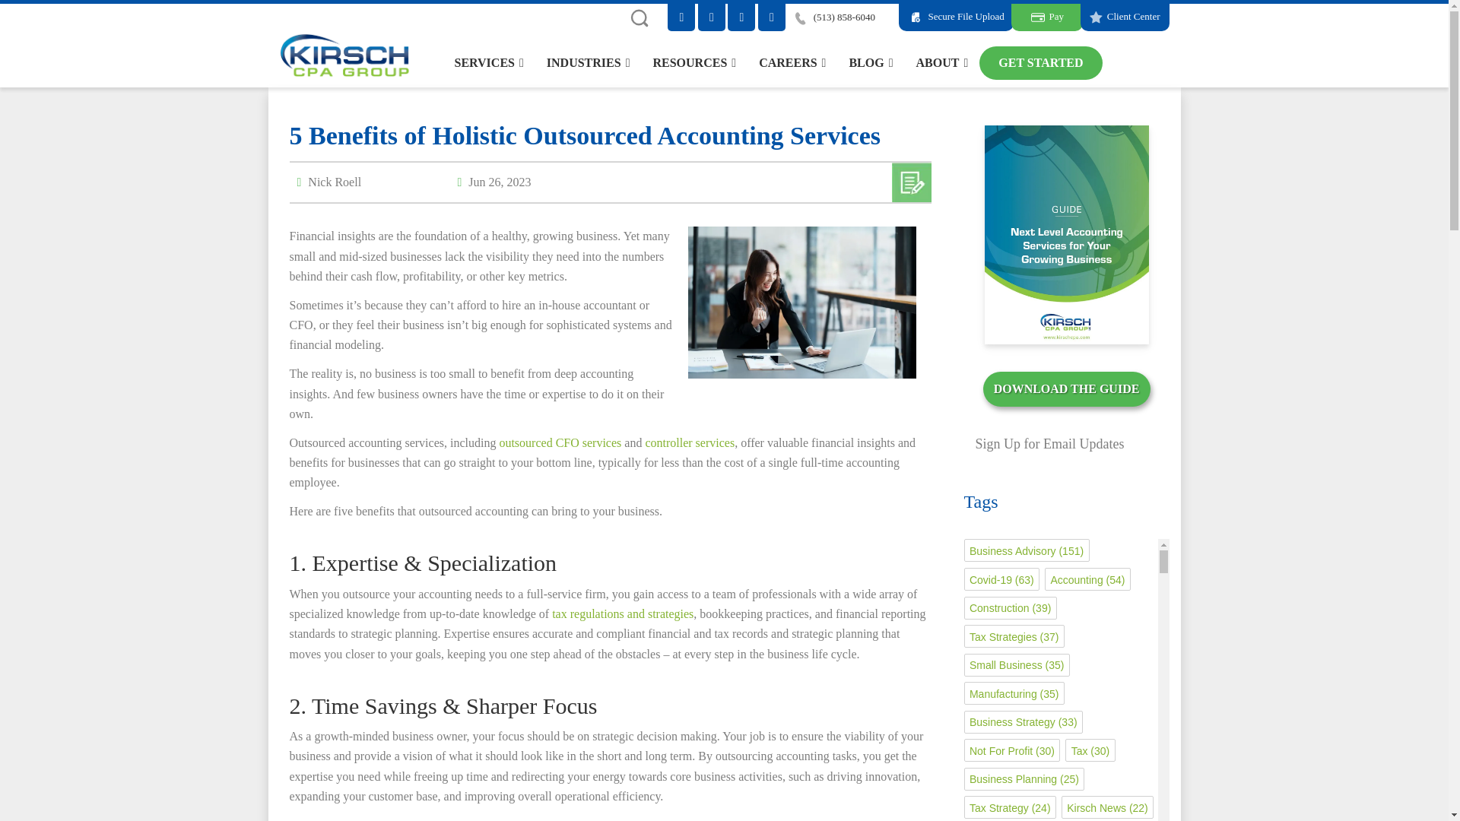 This screenshot has width=1460, height=821. What do you see at coordinates (712, 17) in the screenshot?
I see `Instagram` at bounding box center [712, 17].